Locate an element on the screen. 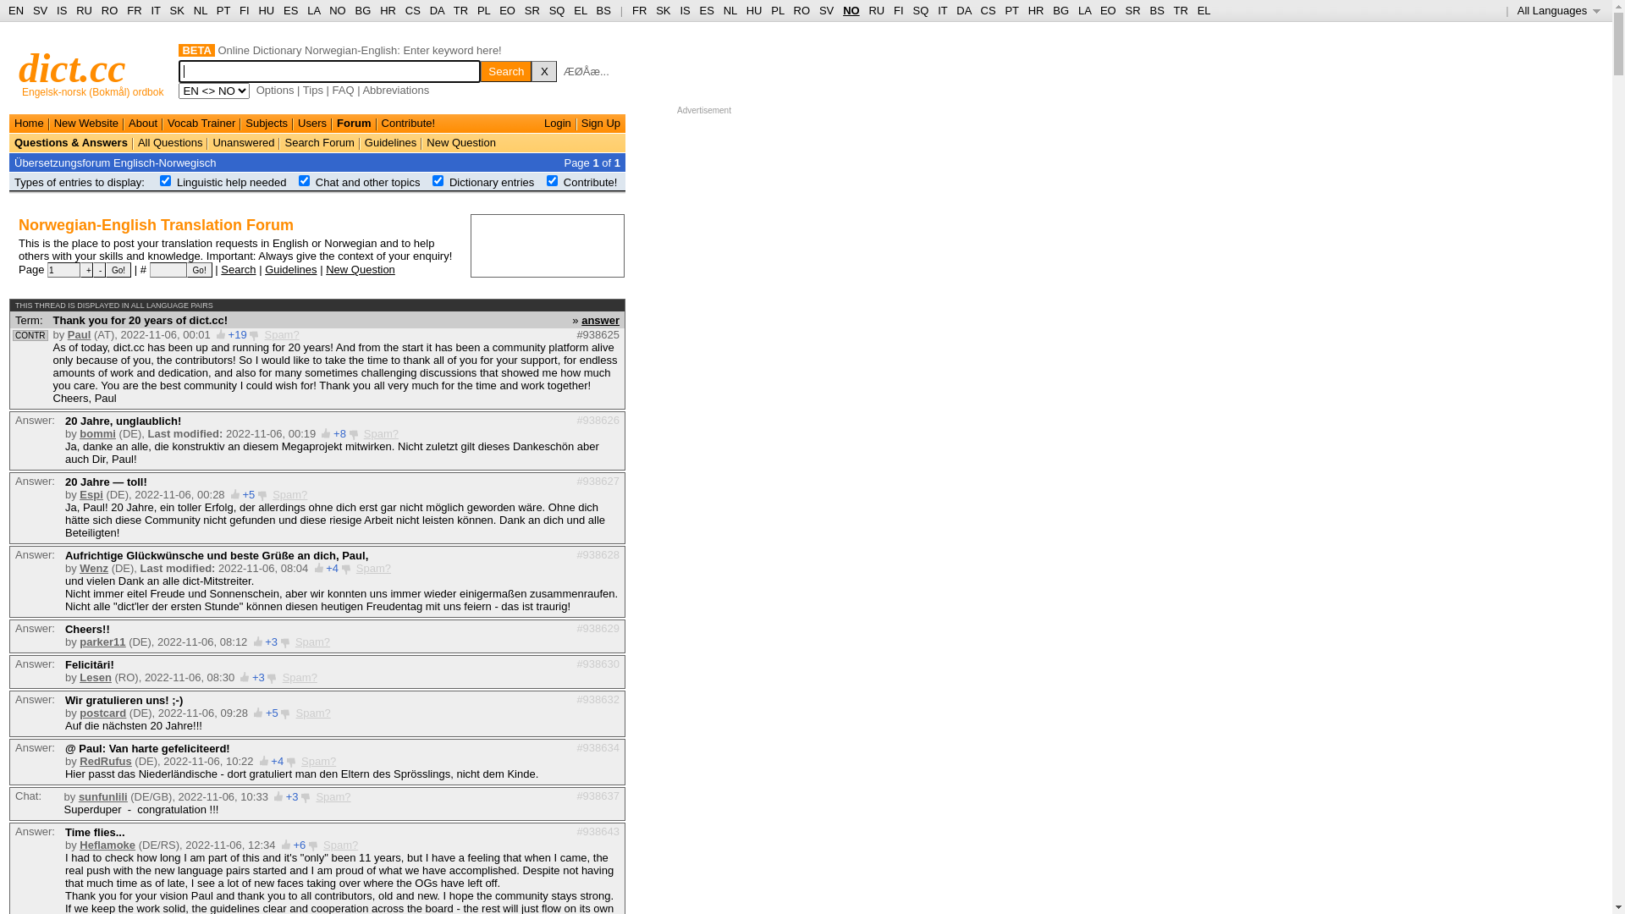  Forum is located at coordinates (354, 124).